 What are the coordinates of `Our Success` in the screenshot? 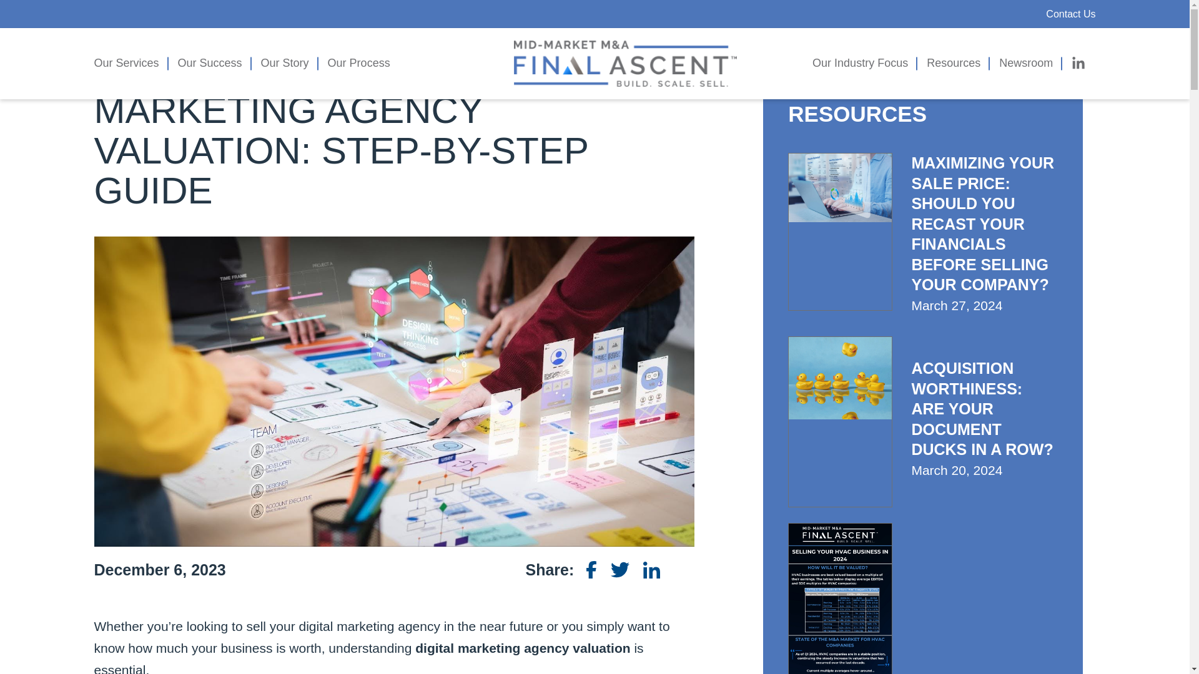 It's located at (210, 64).